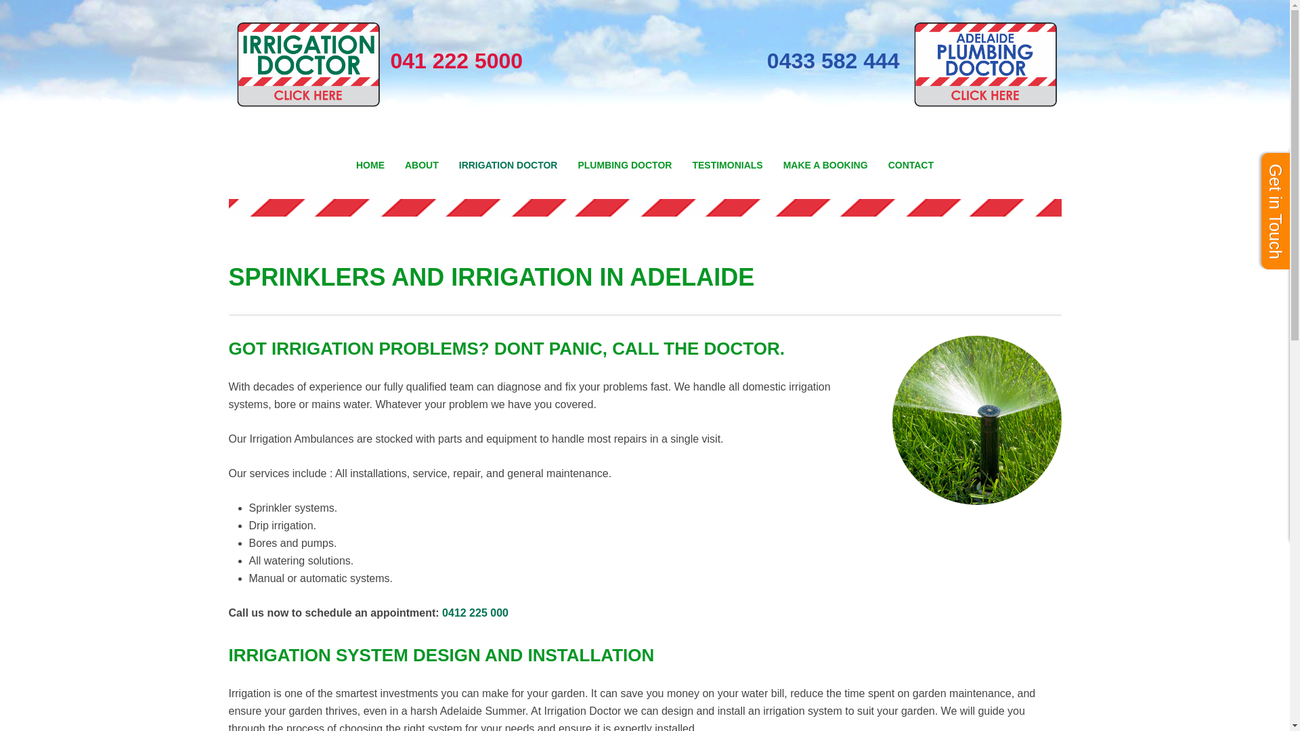 Image resolution: width=1300 pixels, height=731 pixels. What do you see at coordinates (475, 613) in the screenshot?
I see `0412 225 000` at bounding box center [475, 613].